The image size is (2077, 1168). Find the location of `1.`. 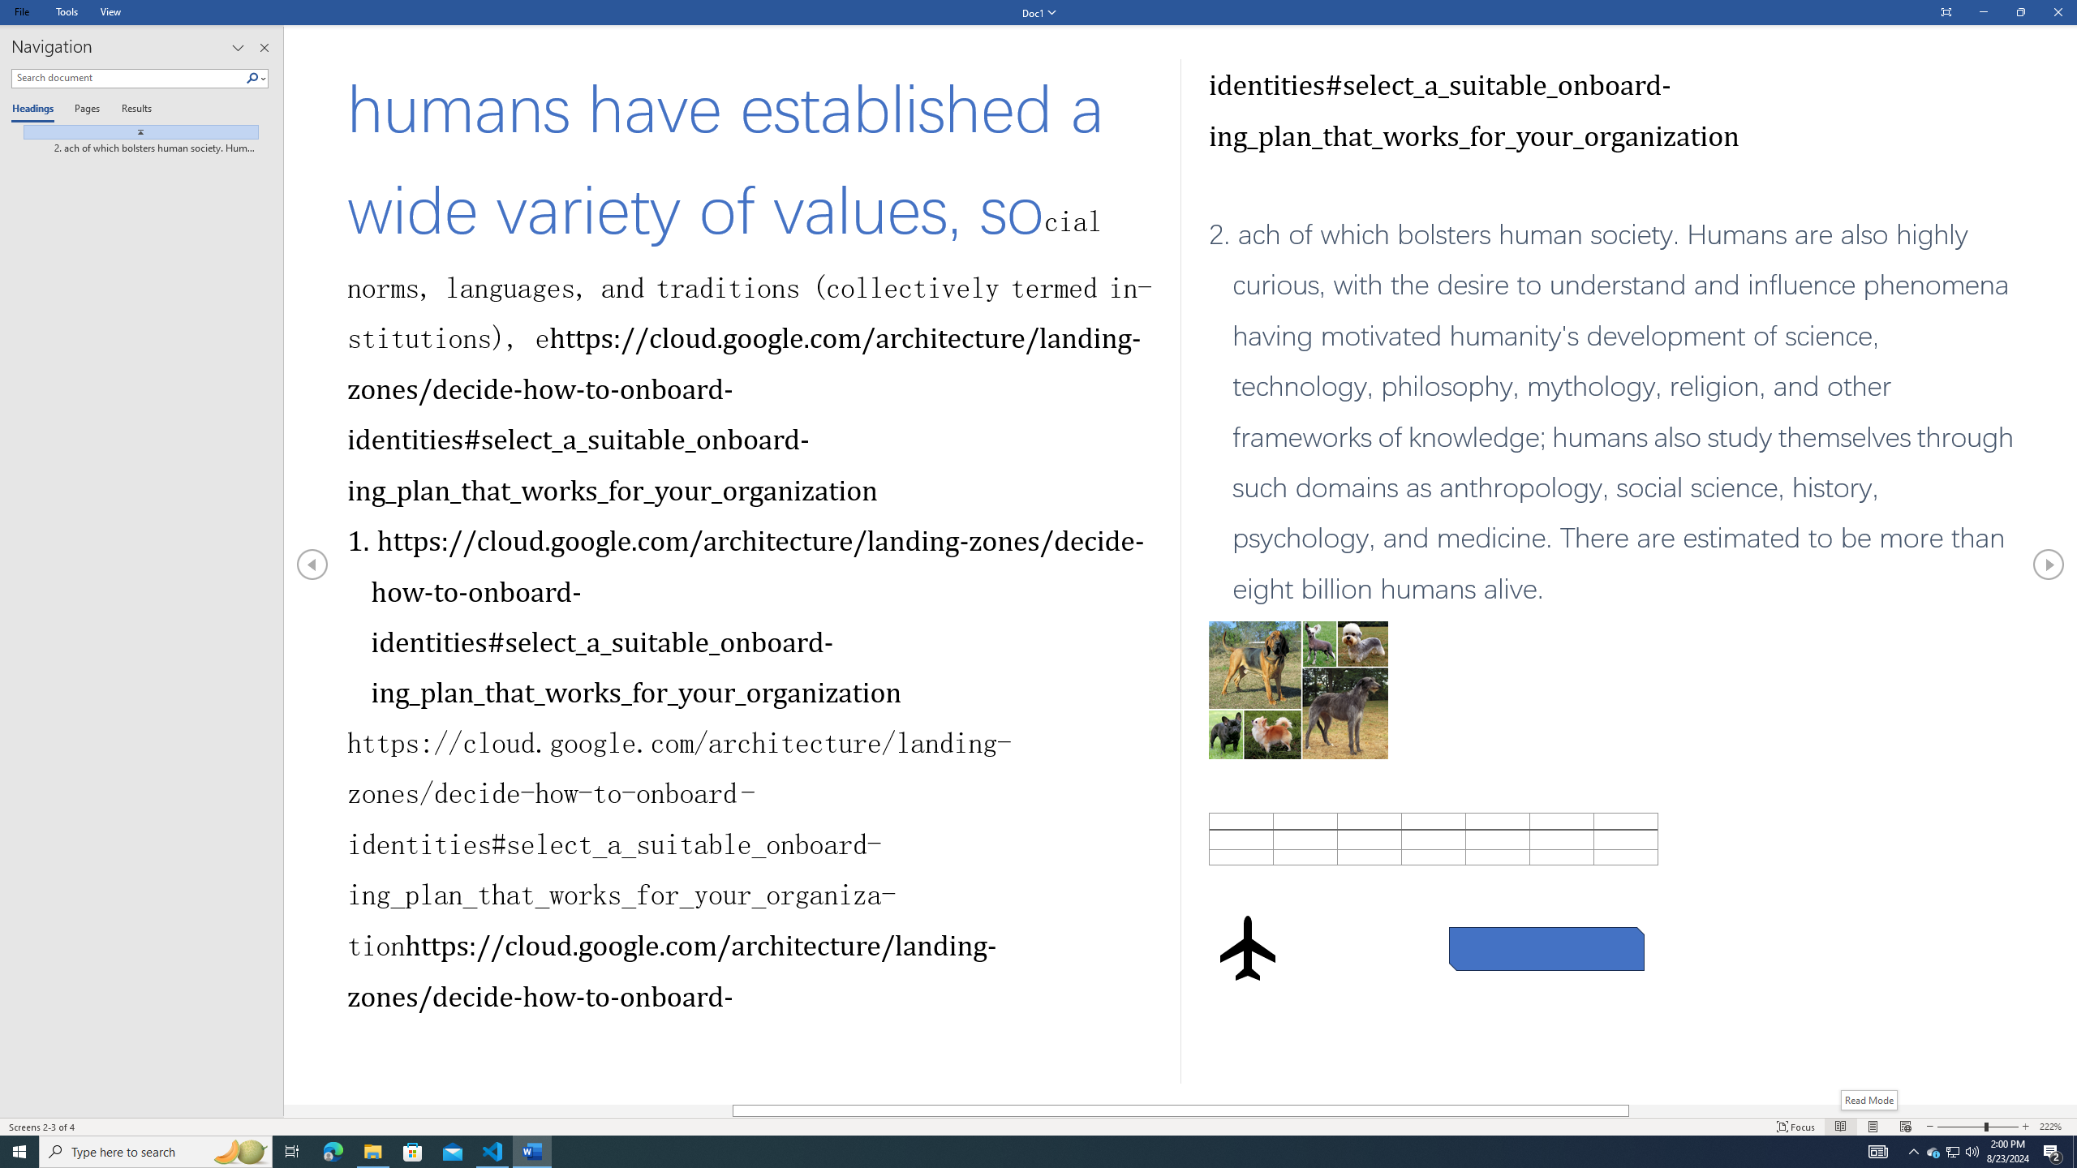

1. is located at coordinates (745, 616).